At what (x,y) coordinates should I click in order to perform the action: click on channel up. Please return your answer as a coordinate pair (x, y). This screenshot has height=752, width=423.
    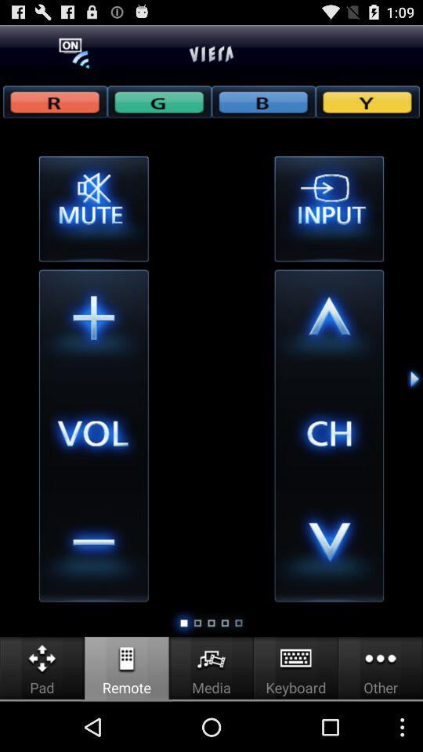
    Looking at the image, I should click on (329, 324).